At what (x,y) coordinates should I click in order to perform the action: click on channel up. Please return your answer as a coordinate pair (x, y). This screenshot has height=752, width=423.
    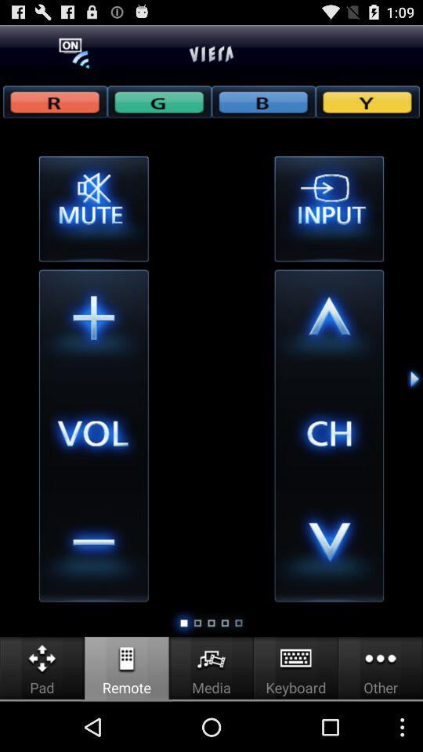
    Looking at the image, I should click on (329, 324).